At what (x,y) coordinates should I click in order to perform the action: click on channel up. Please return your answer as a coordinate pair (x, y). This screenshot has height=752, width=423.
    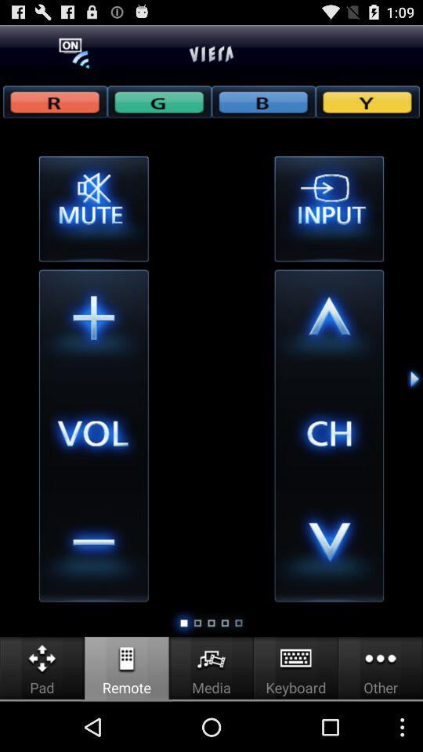
    Looking at the image, I should click on (329, 324).